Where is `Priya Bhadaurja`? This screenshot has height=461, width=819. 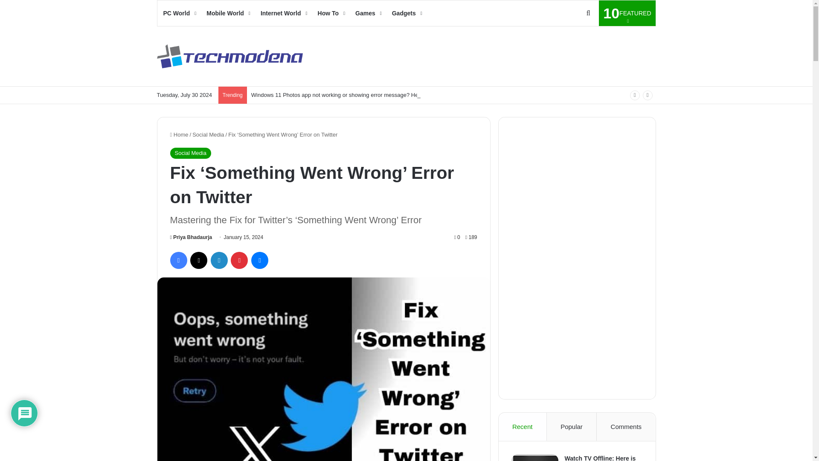 Priya Bhadaurja is located at coordinates (190, 153).